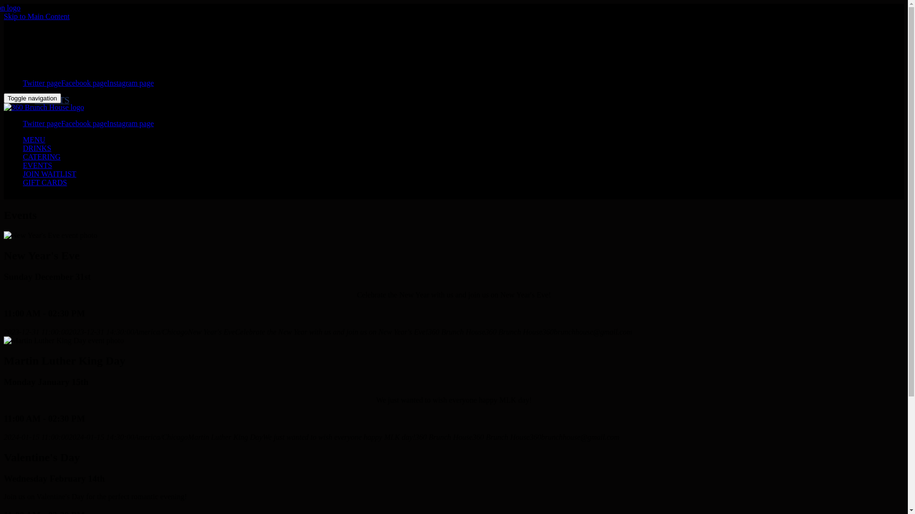 The width and height of the screenshot is (915, 514). I want to click on MENU, so click(48, 45).